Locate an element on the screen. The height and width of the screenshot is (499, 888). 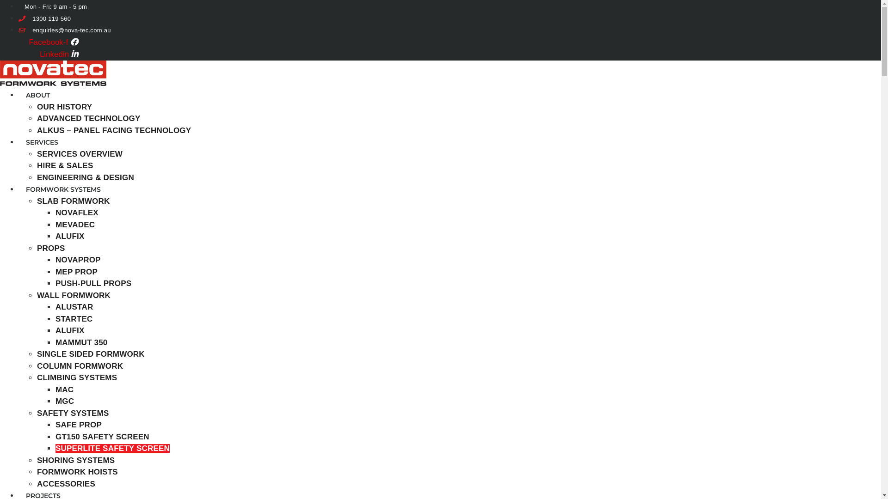
enquiries@nova-tec.com.au is located at coordinates (65, 30).